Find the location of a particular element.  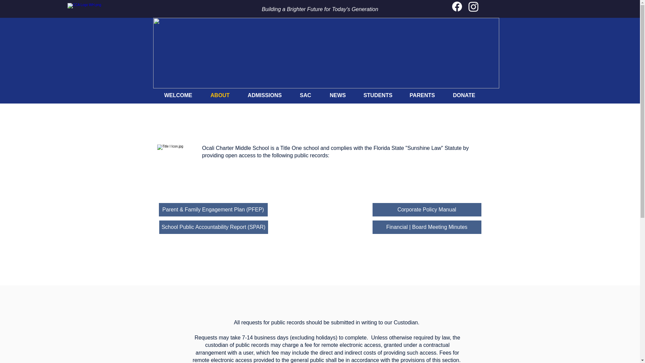

Corporate Policy Manual is located at coordinates (427, 209).